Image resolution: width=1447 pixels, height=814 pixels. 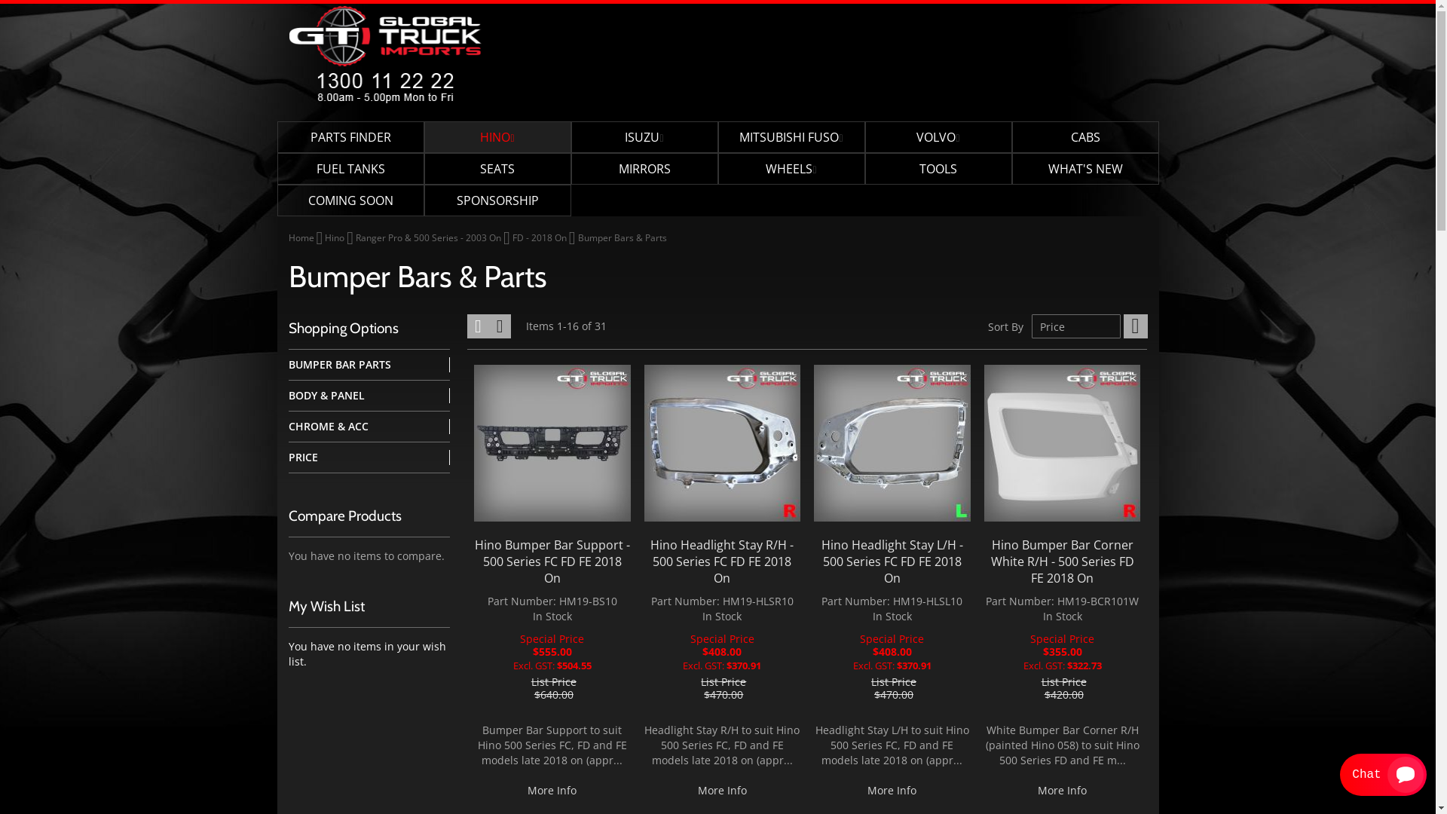 What do you see at coordinates (939, 137) in the screenshot?
I see `VOLVO` at bounding box center [939, 137].